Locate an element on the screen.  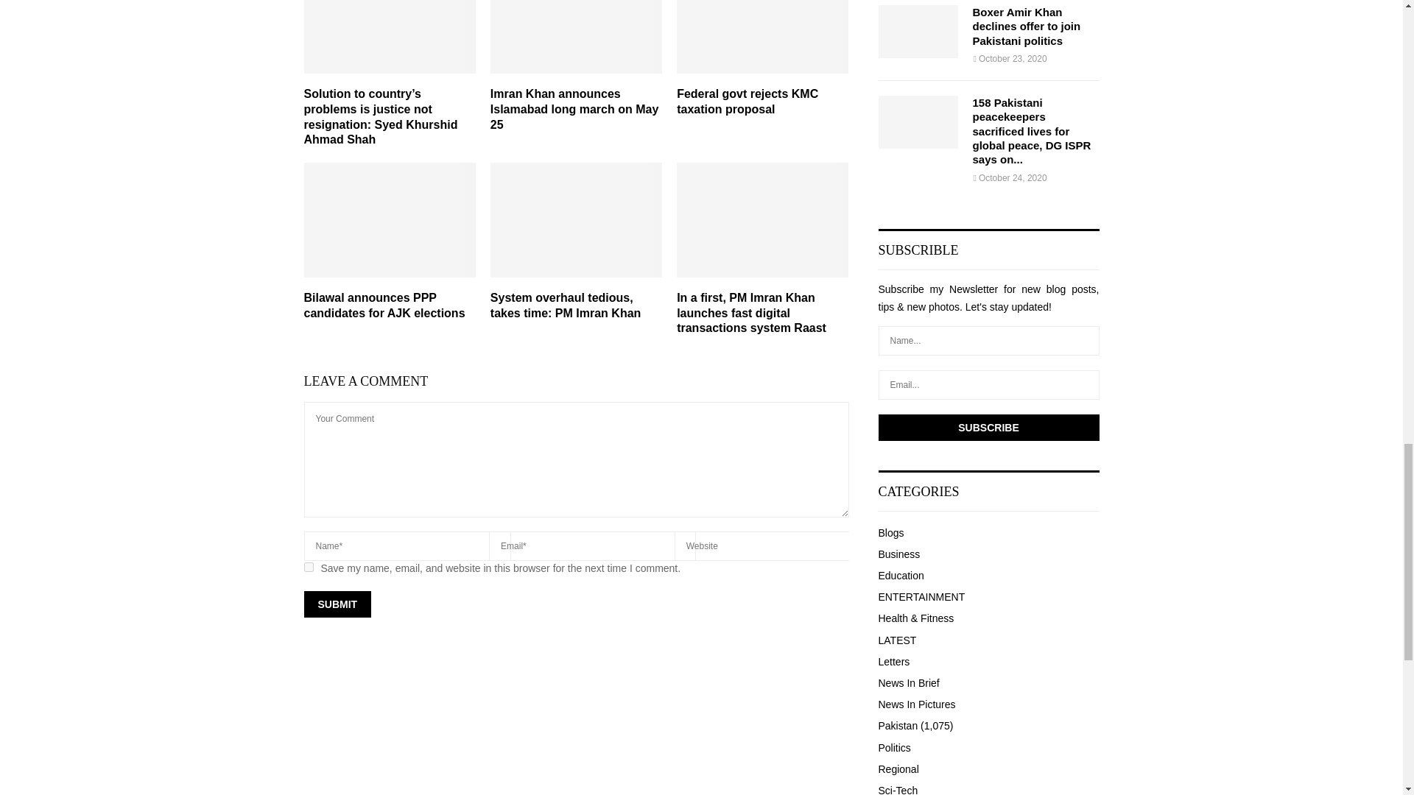
yes is located at coordinates (308, 567).